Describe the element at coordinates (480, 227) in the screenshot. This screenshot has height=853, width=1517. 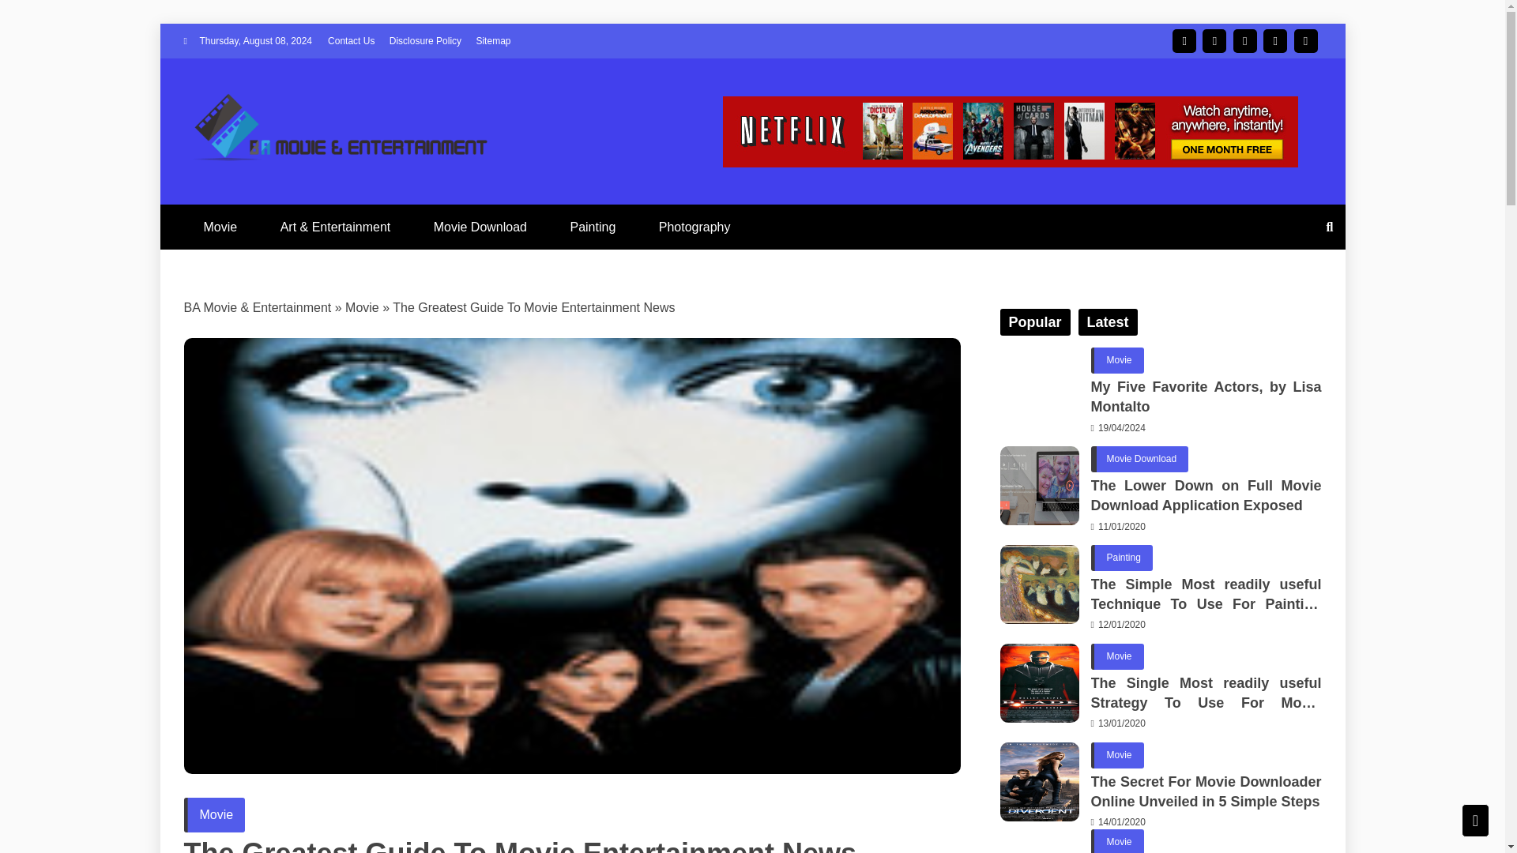
I see `Movie Download` at that location.